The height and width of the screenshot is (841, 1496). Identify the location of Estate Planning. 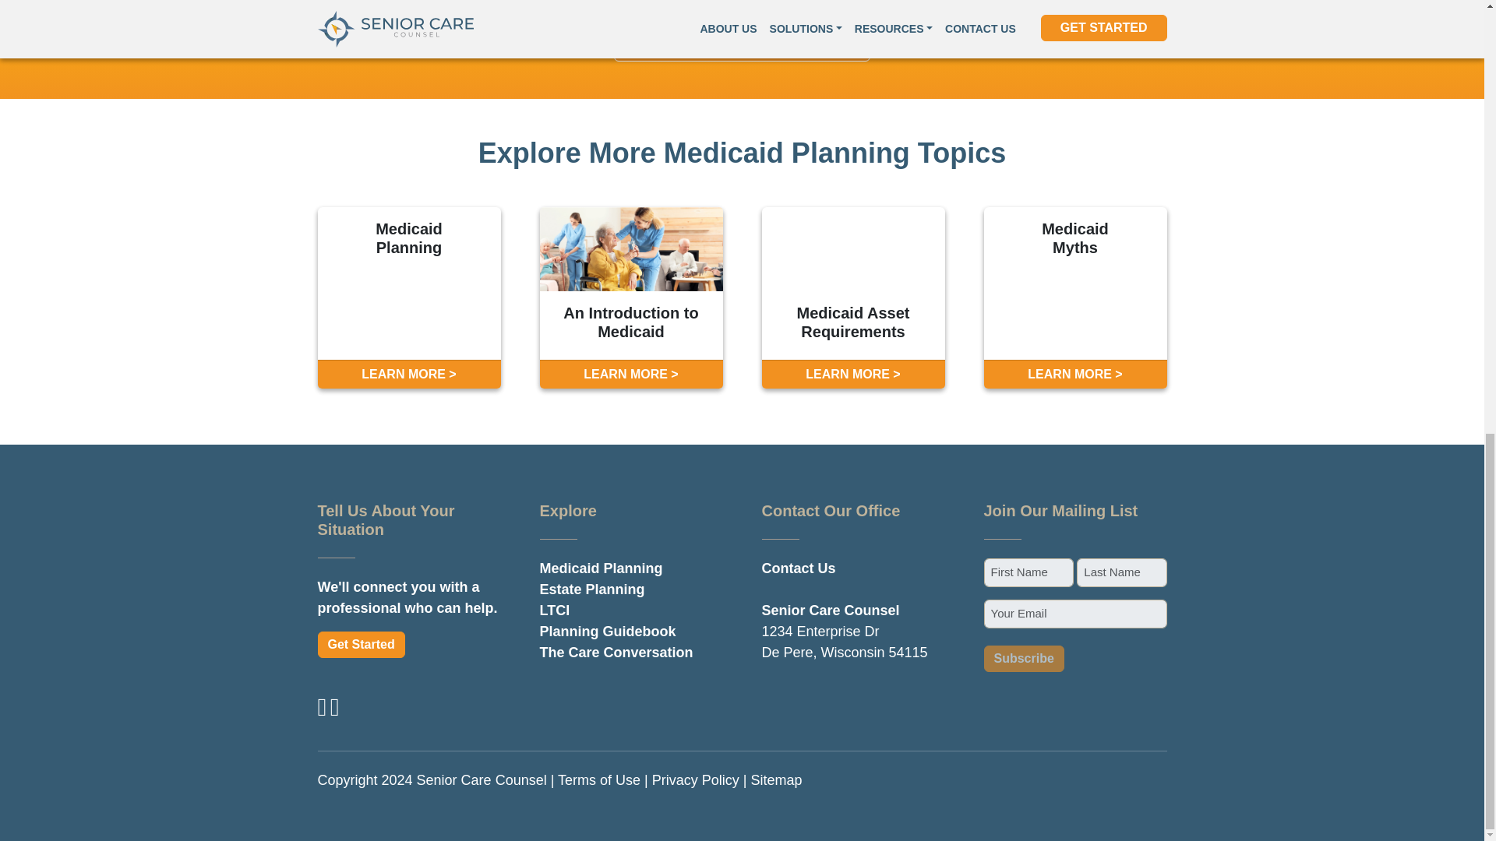
(591, 589).